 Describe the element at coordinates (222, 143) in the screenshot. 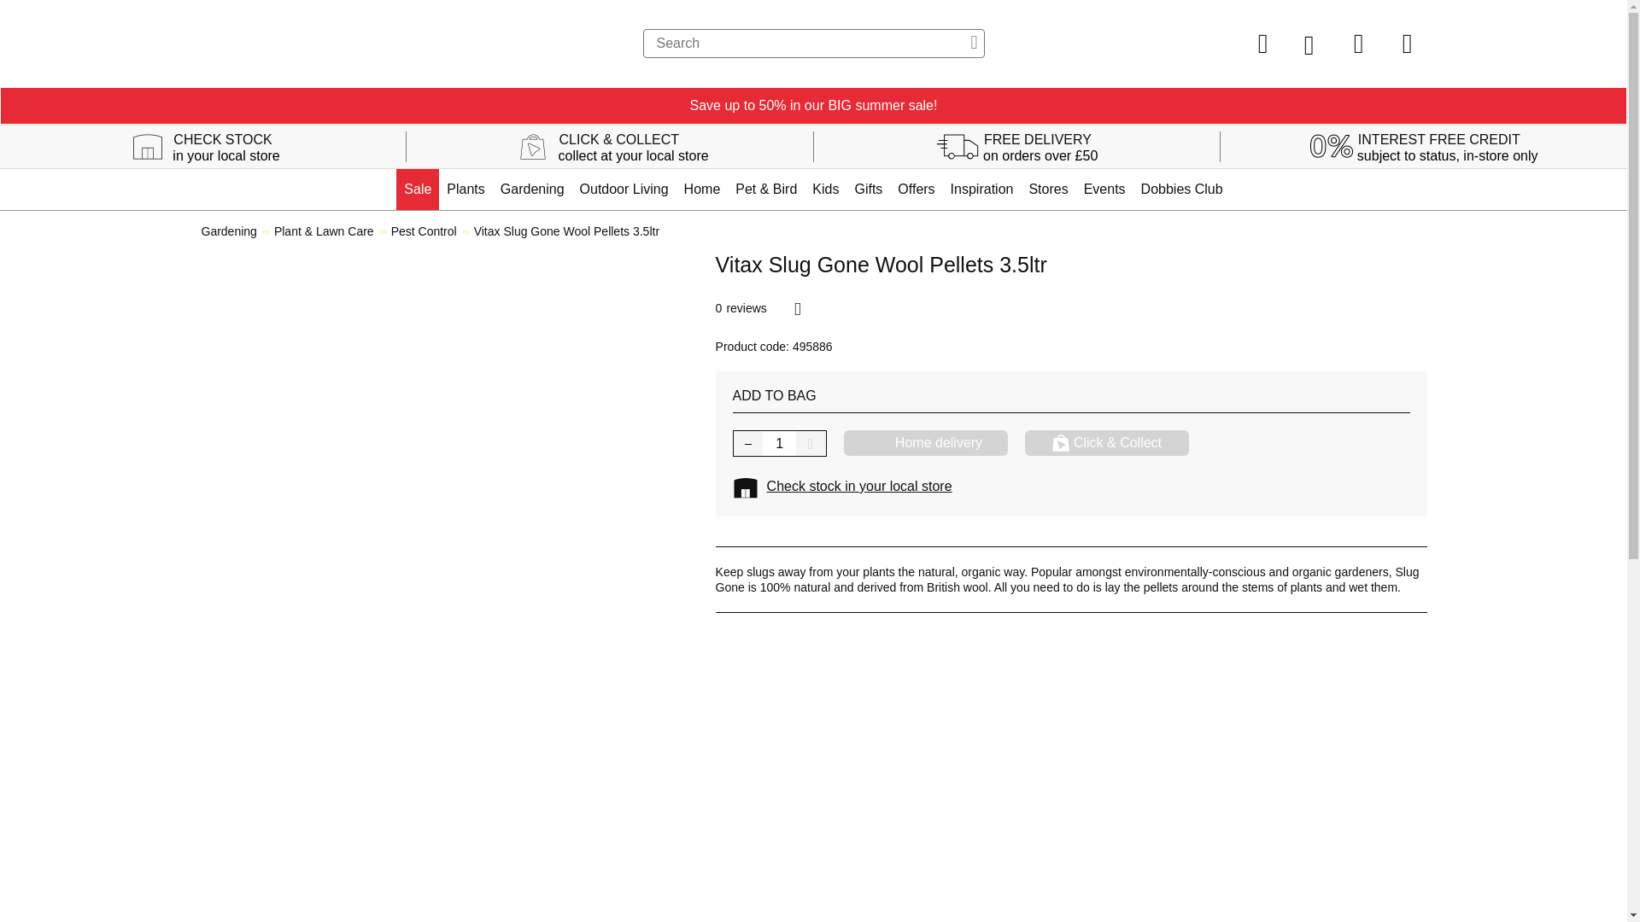

I see `CHECK STOCK` at that location.